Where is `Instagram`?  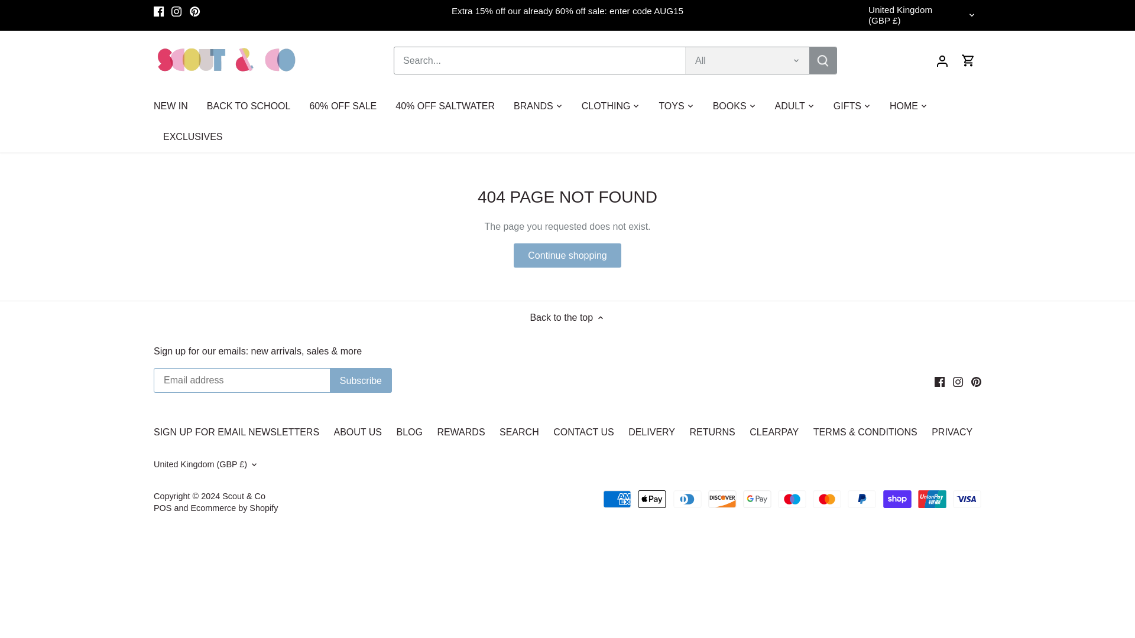 Instagram is located at coordinates (176, 11).